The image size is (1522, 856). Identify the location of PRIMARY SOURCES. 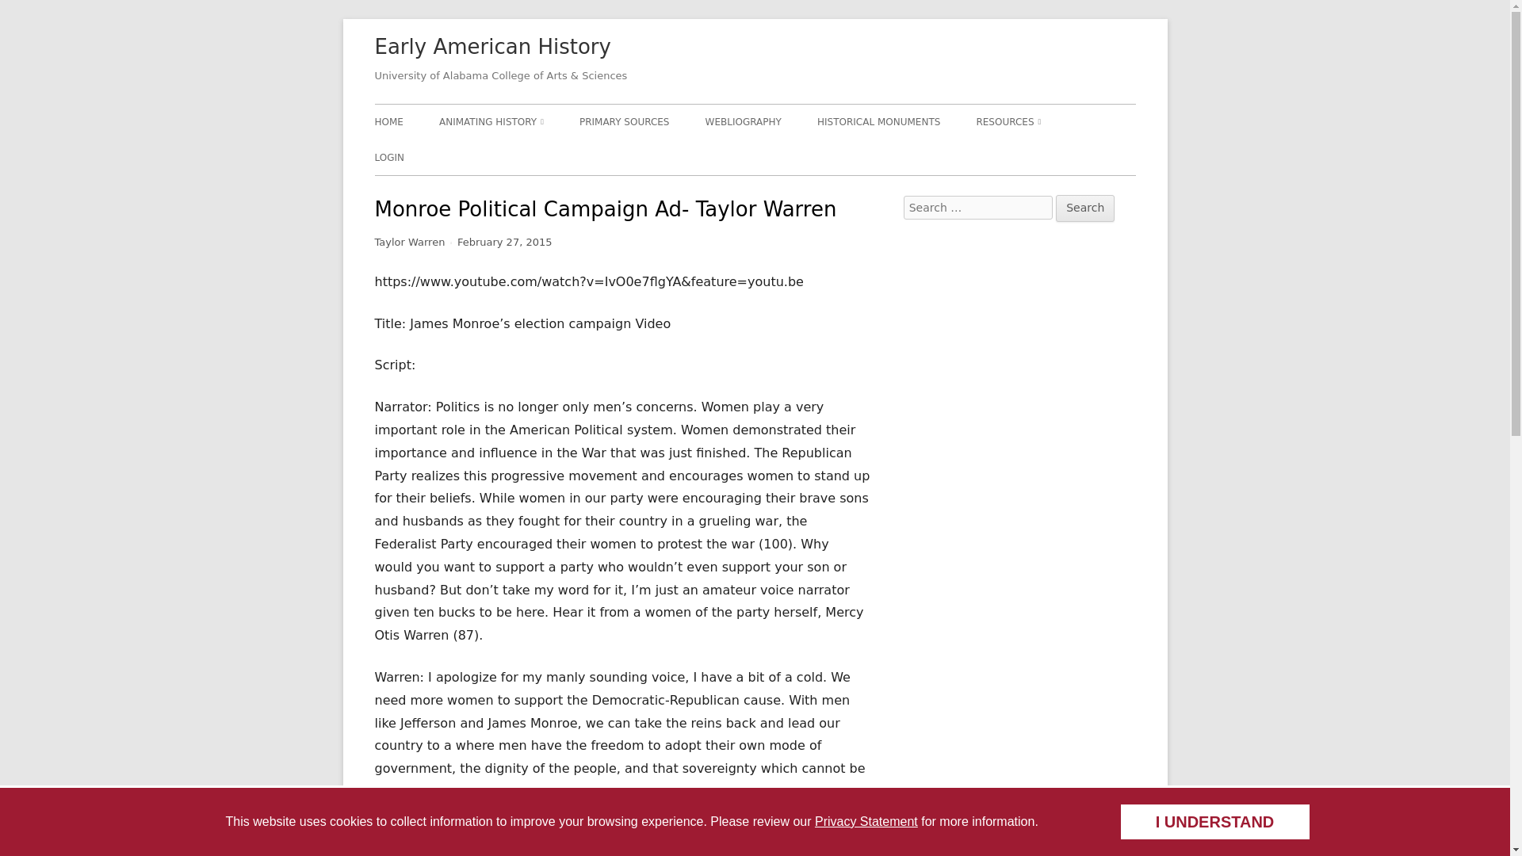
(625, 122).